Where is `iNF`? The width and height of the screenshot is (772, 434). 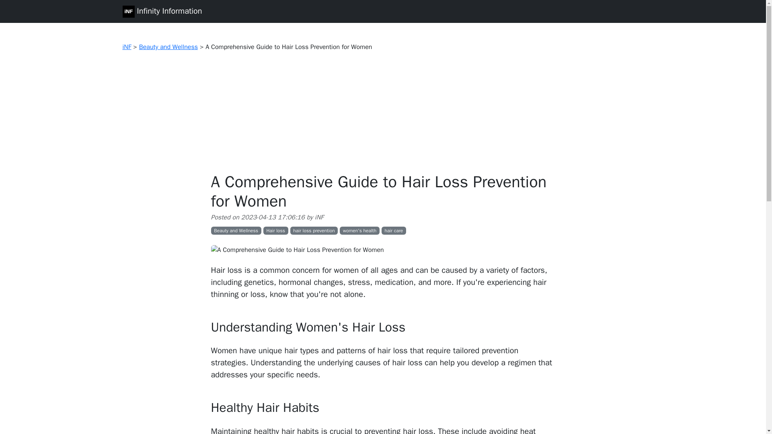 iNF is located at coordinates (126, 47).